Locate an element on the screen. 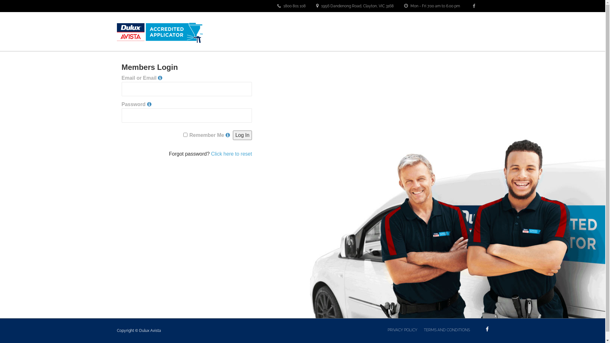 The height and width of the screenshot is (343, 610). PRIVACY POLICY is located at coordinates (403, 330).